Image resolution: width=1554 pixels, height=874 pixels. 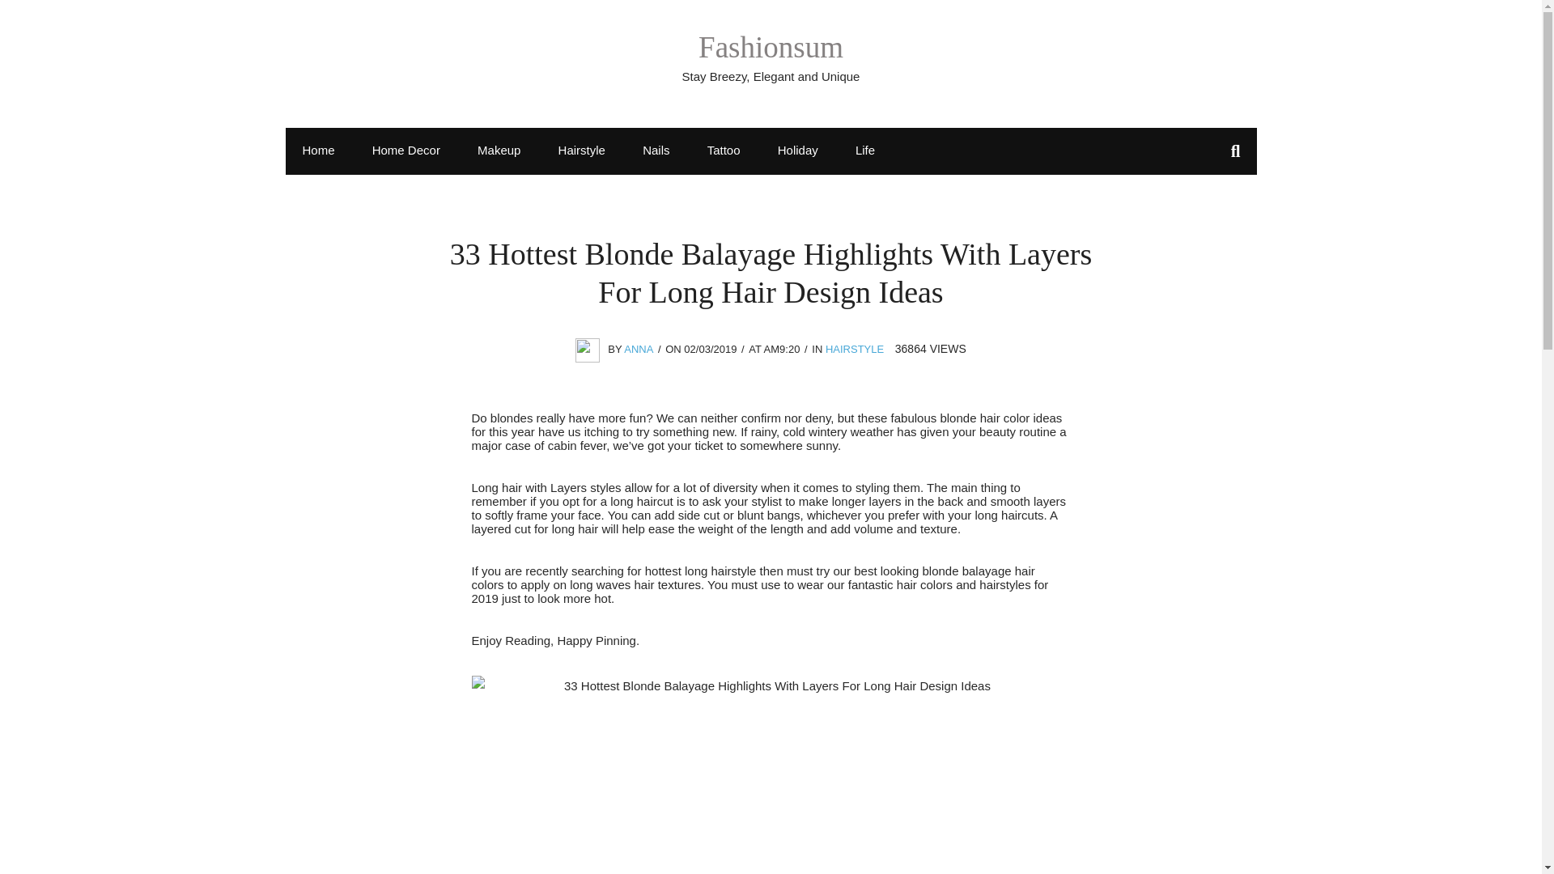 What do you see at coordinates (638, 349) in the screenshot?
I see `Posts by Anna` at bounding box center [638, 349].